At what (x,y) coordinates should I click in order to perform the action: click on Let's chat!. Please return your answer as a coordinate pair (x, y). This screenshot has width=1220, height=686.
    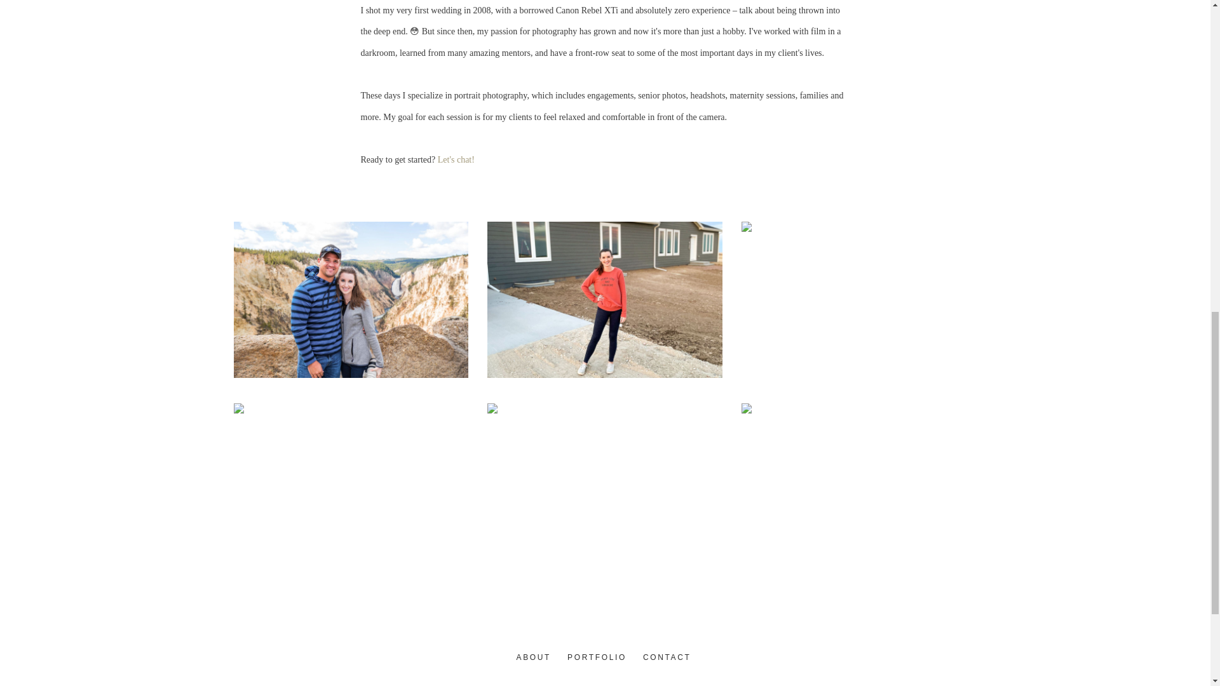
    Looking at the image, I should click on (456, 160).